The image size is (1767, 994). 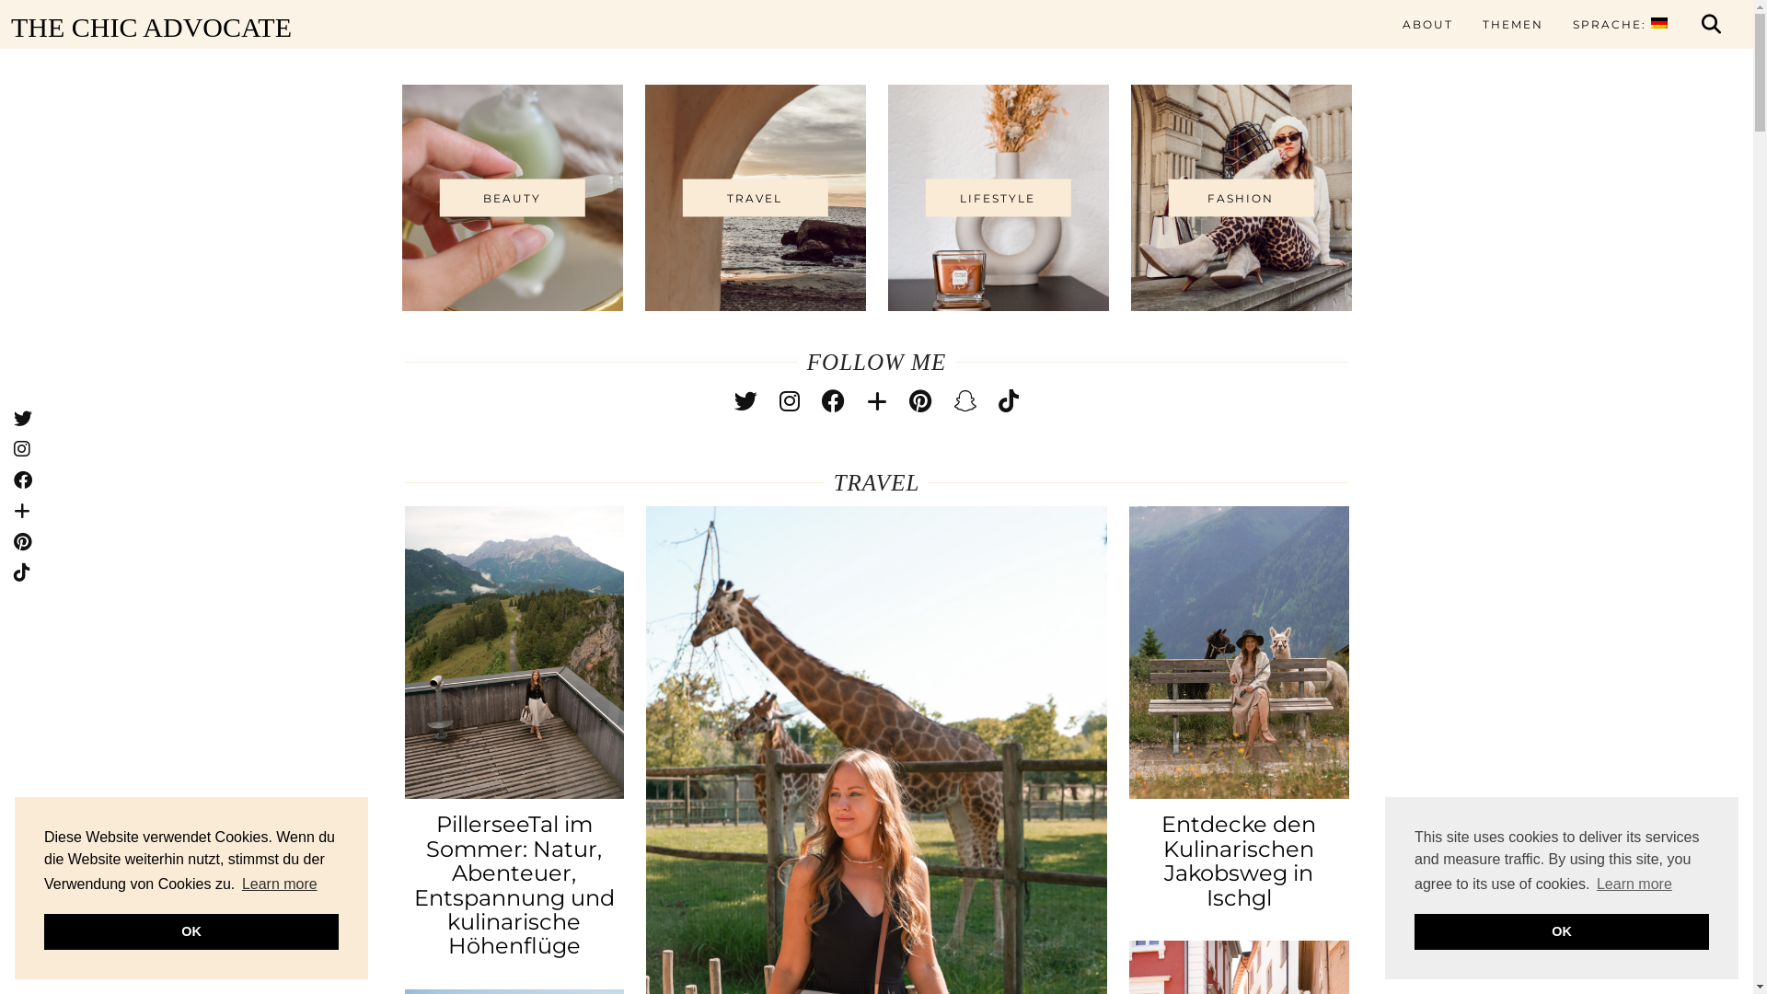 What do you see at coordinates (1009, 401) in the screenshot?
I see `tiktok` at bounding box center [1009, 401].